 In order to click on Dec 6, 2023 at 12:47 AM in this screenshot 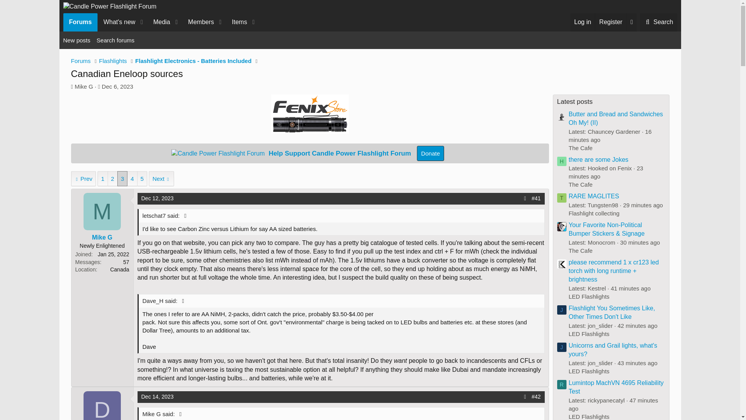, I will do `click(117, 86)`.